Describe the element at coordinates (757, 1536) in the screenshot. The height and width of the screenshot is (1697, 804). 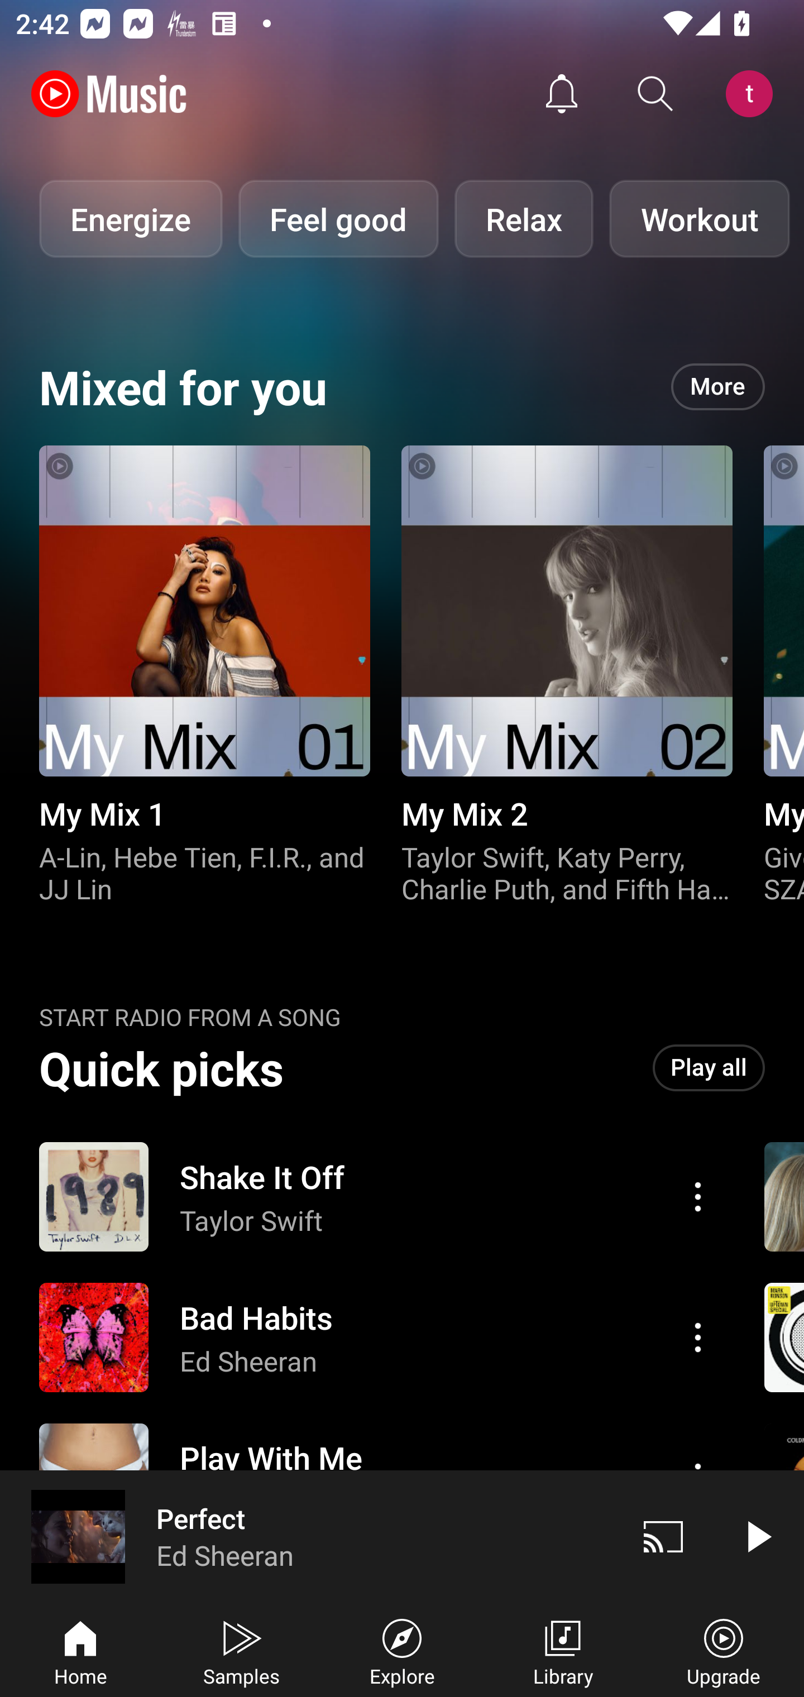
I see `Play video` at that location.